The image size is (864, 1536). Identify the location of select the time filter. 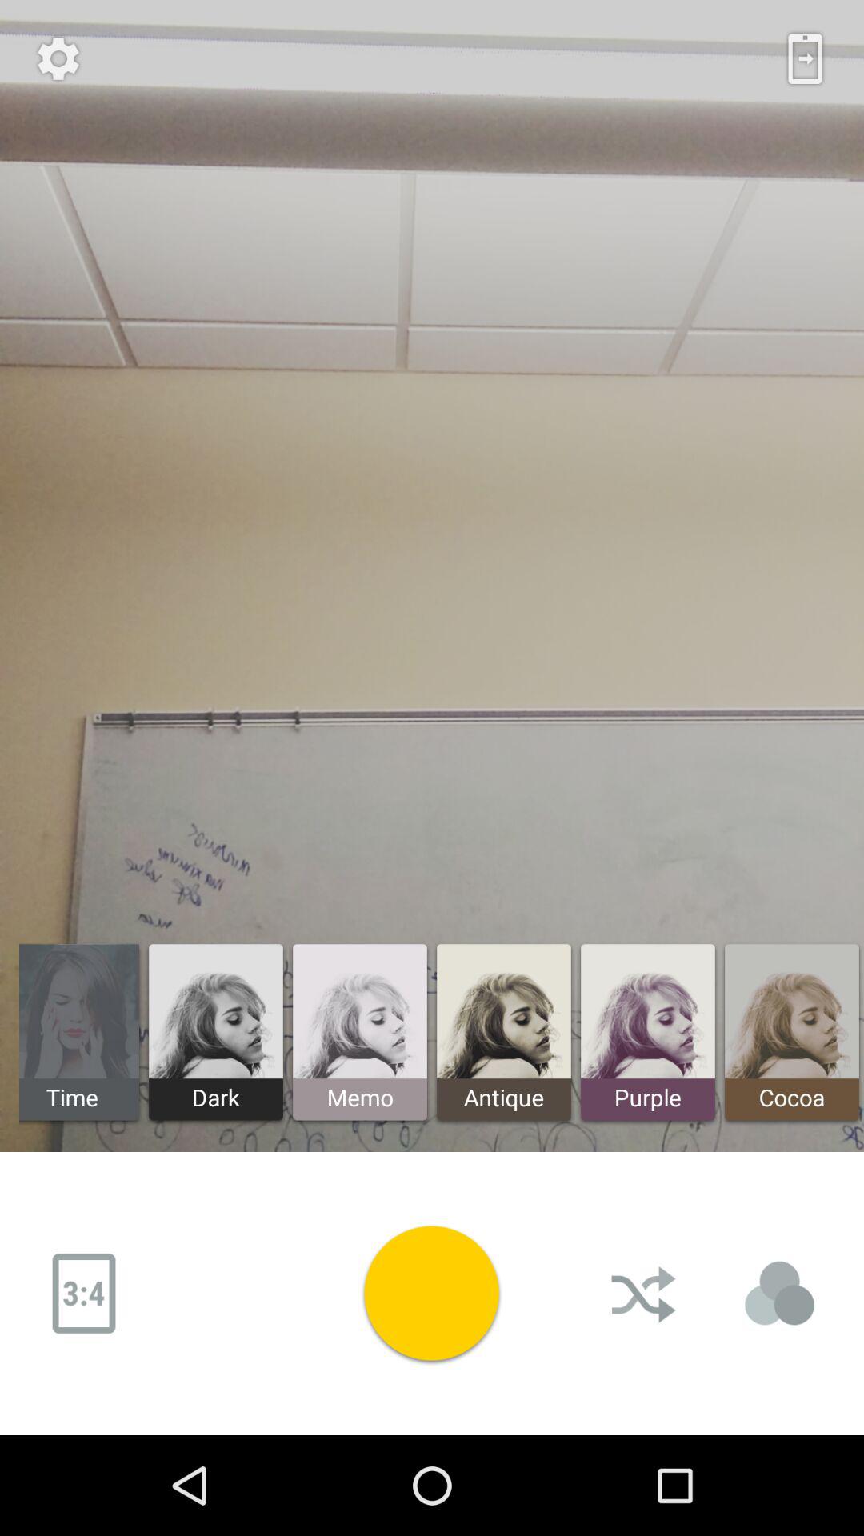
(82, 1032).